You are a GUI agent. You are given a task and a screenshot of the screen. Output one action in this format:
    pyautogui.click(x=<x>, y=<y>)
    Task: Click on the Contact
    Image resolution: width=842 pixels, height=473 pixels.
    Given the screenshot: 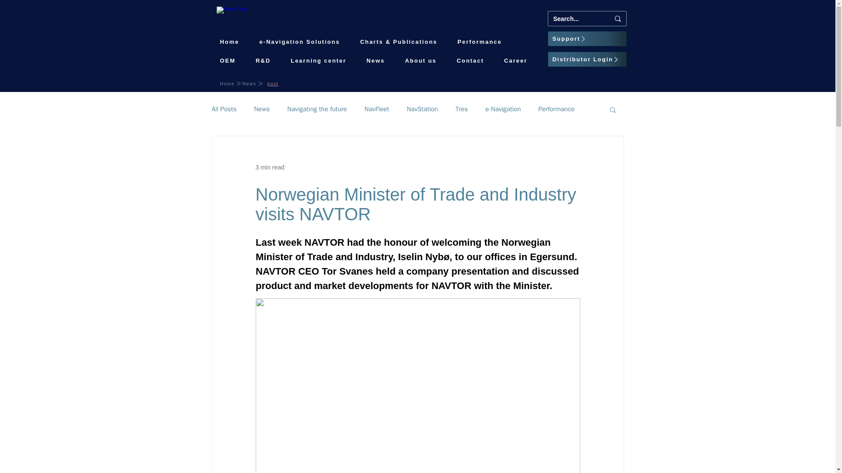 What is the action you would take?
    pyautogui.click(x=470, y=60)
    